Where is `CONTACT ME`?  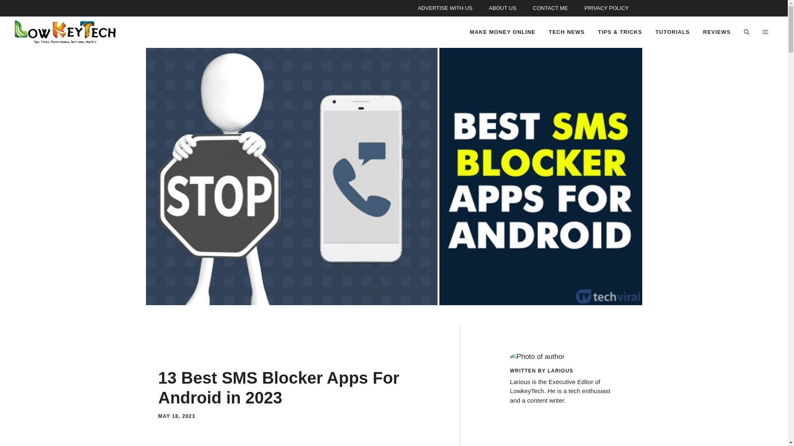 CONTACT ME is located at coordinates (550, 8).